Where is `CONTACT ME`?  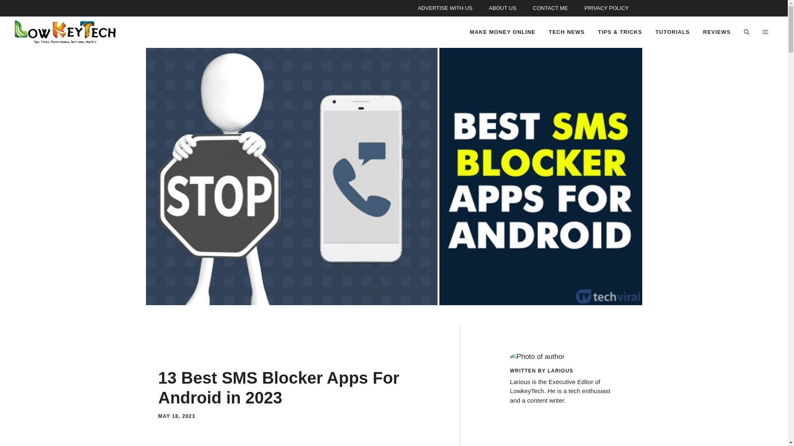 CONTACT ME is located at coordinates (550, 8).